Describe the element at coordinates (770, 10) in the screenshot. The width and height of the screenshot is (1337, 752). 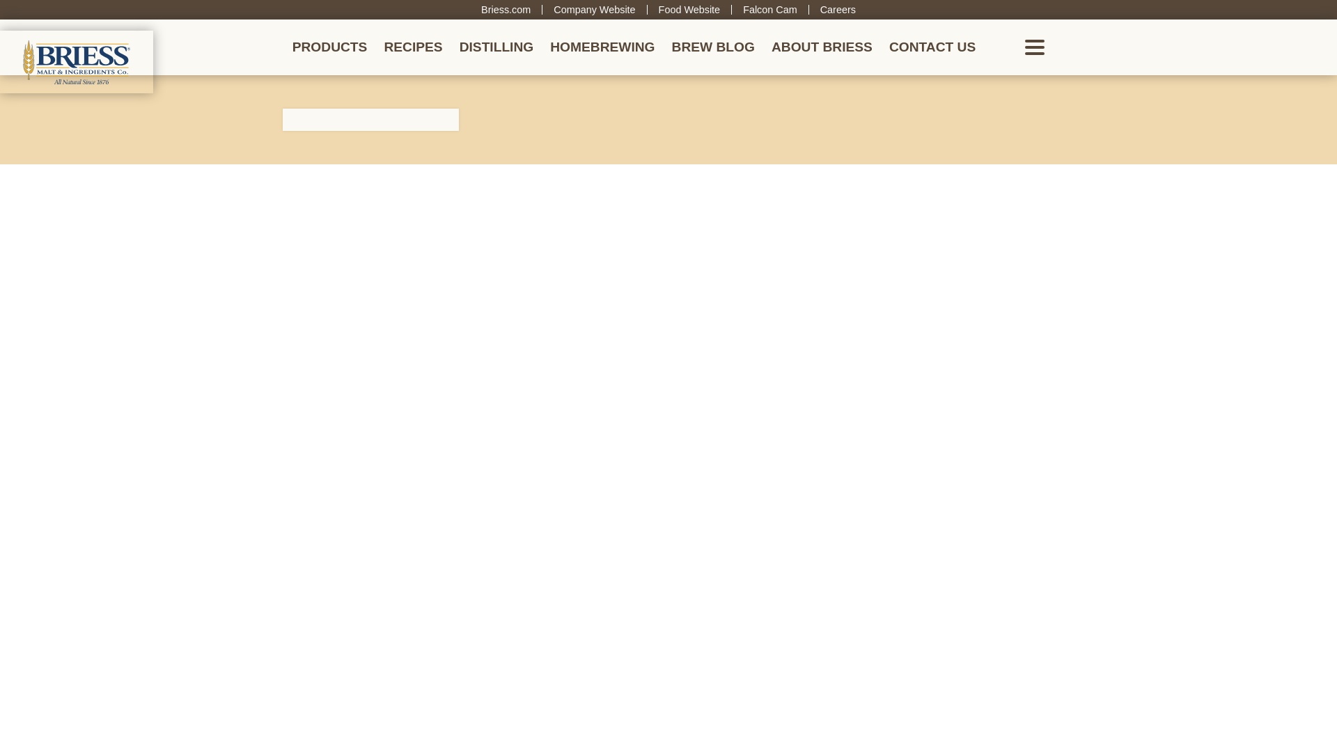
I see `Falcon Cam` at that location.